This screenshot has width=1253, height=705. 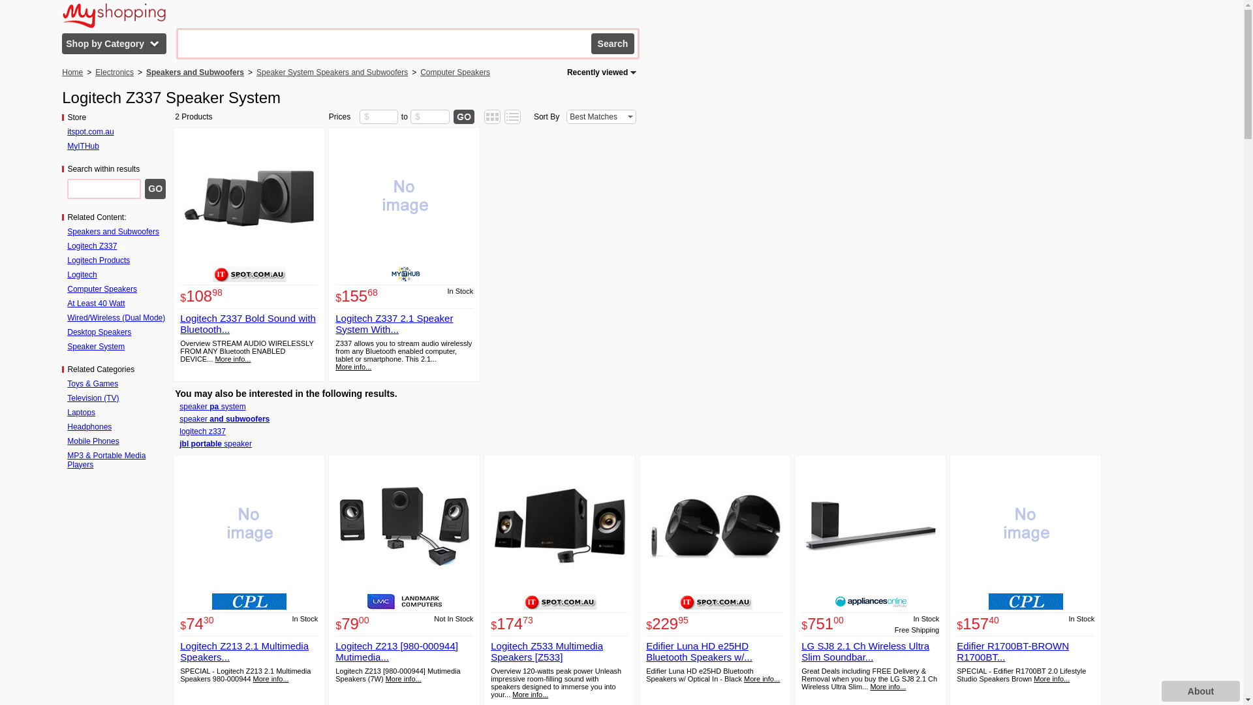 What do you see at coordinates (888, 687) in the screenshot?
I see `More info...` at bounding box center [888, 687].